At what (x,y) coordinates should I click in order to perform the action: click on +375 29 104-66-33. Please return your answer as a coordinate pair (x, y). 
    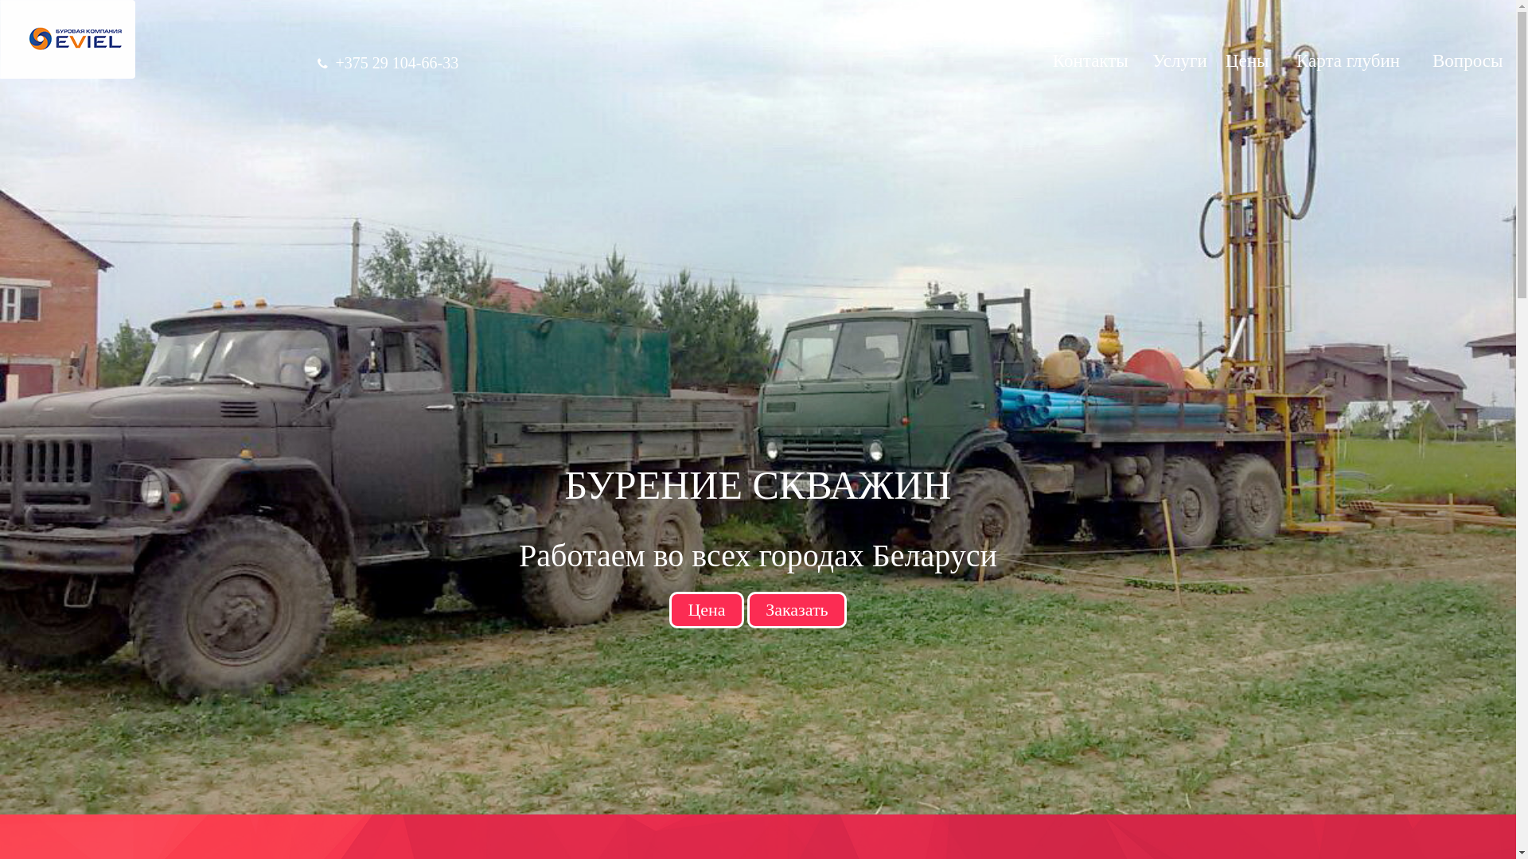
    Looking at the image, I should click on (398, 63).